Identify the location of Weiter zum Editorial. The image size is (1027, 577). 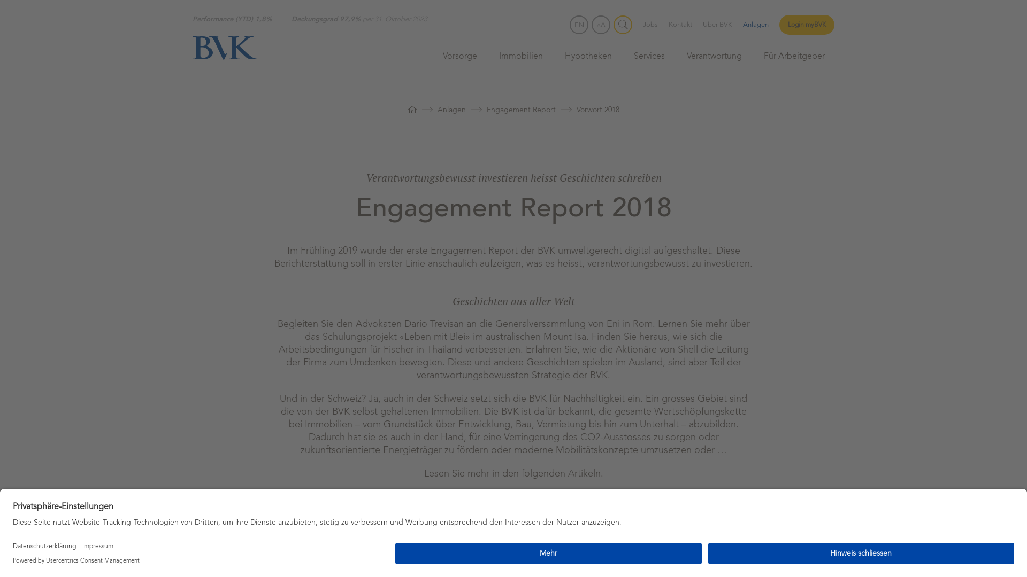
(513, 530).